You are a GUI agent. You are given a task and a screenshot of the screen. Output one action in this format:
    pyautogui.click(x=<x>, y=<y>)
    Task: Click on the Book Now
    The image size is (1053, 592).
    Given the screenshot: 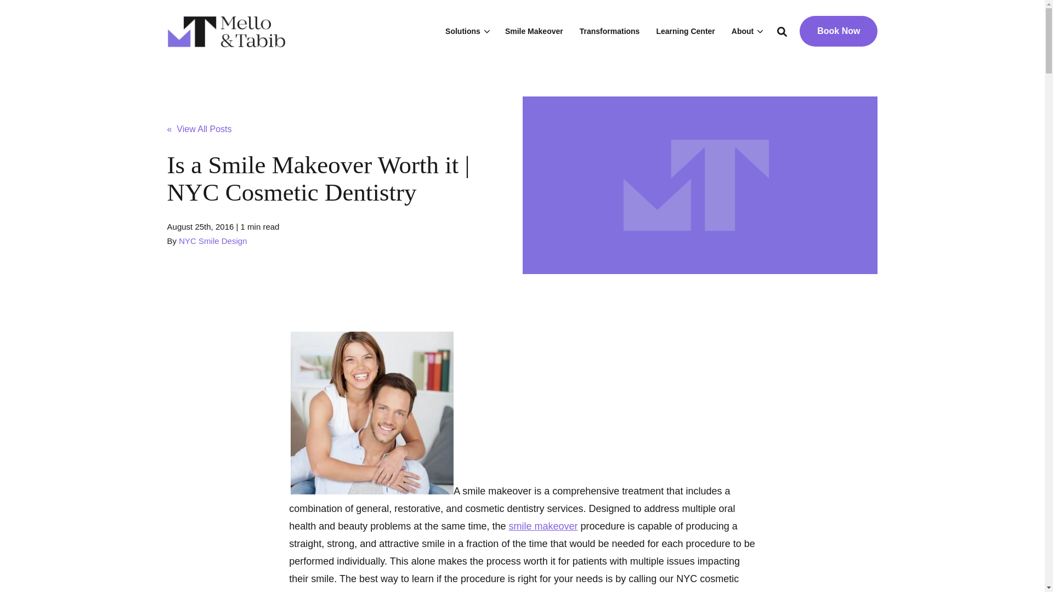 What is the action you would take?
    pyautogui.click(x=838, y=31)
    